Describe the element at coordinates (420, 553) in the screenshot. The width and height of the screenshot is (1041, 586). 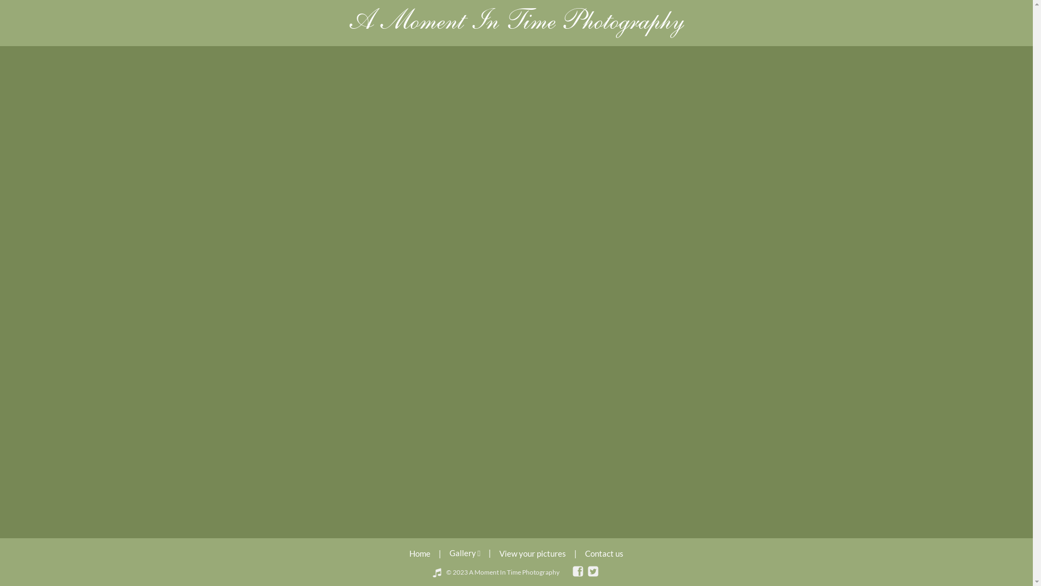
I see `Home` at that location.